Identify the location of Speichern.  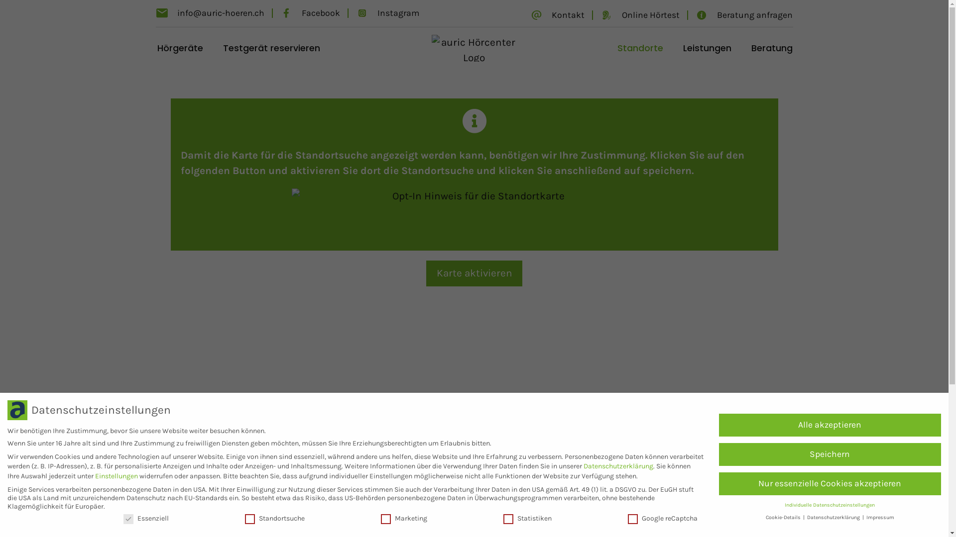
(830, 454).